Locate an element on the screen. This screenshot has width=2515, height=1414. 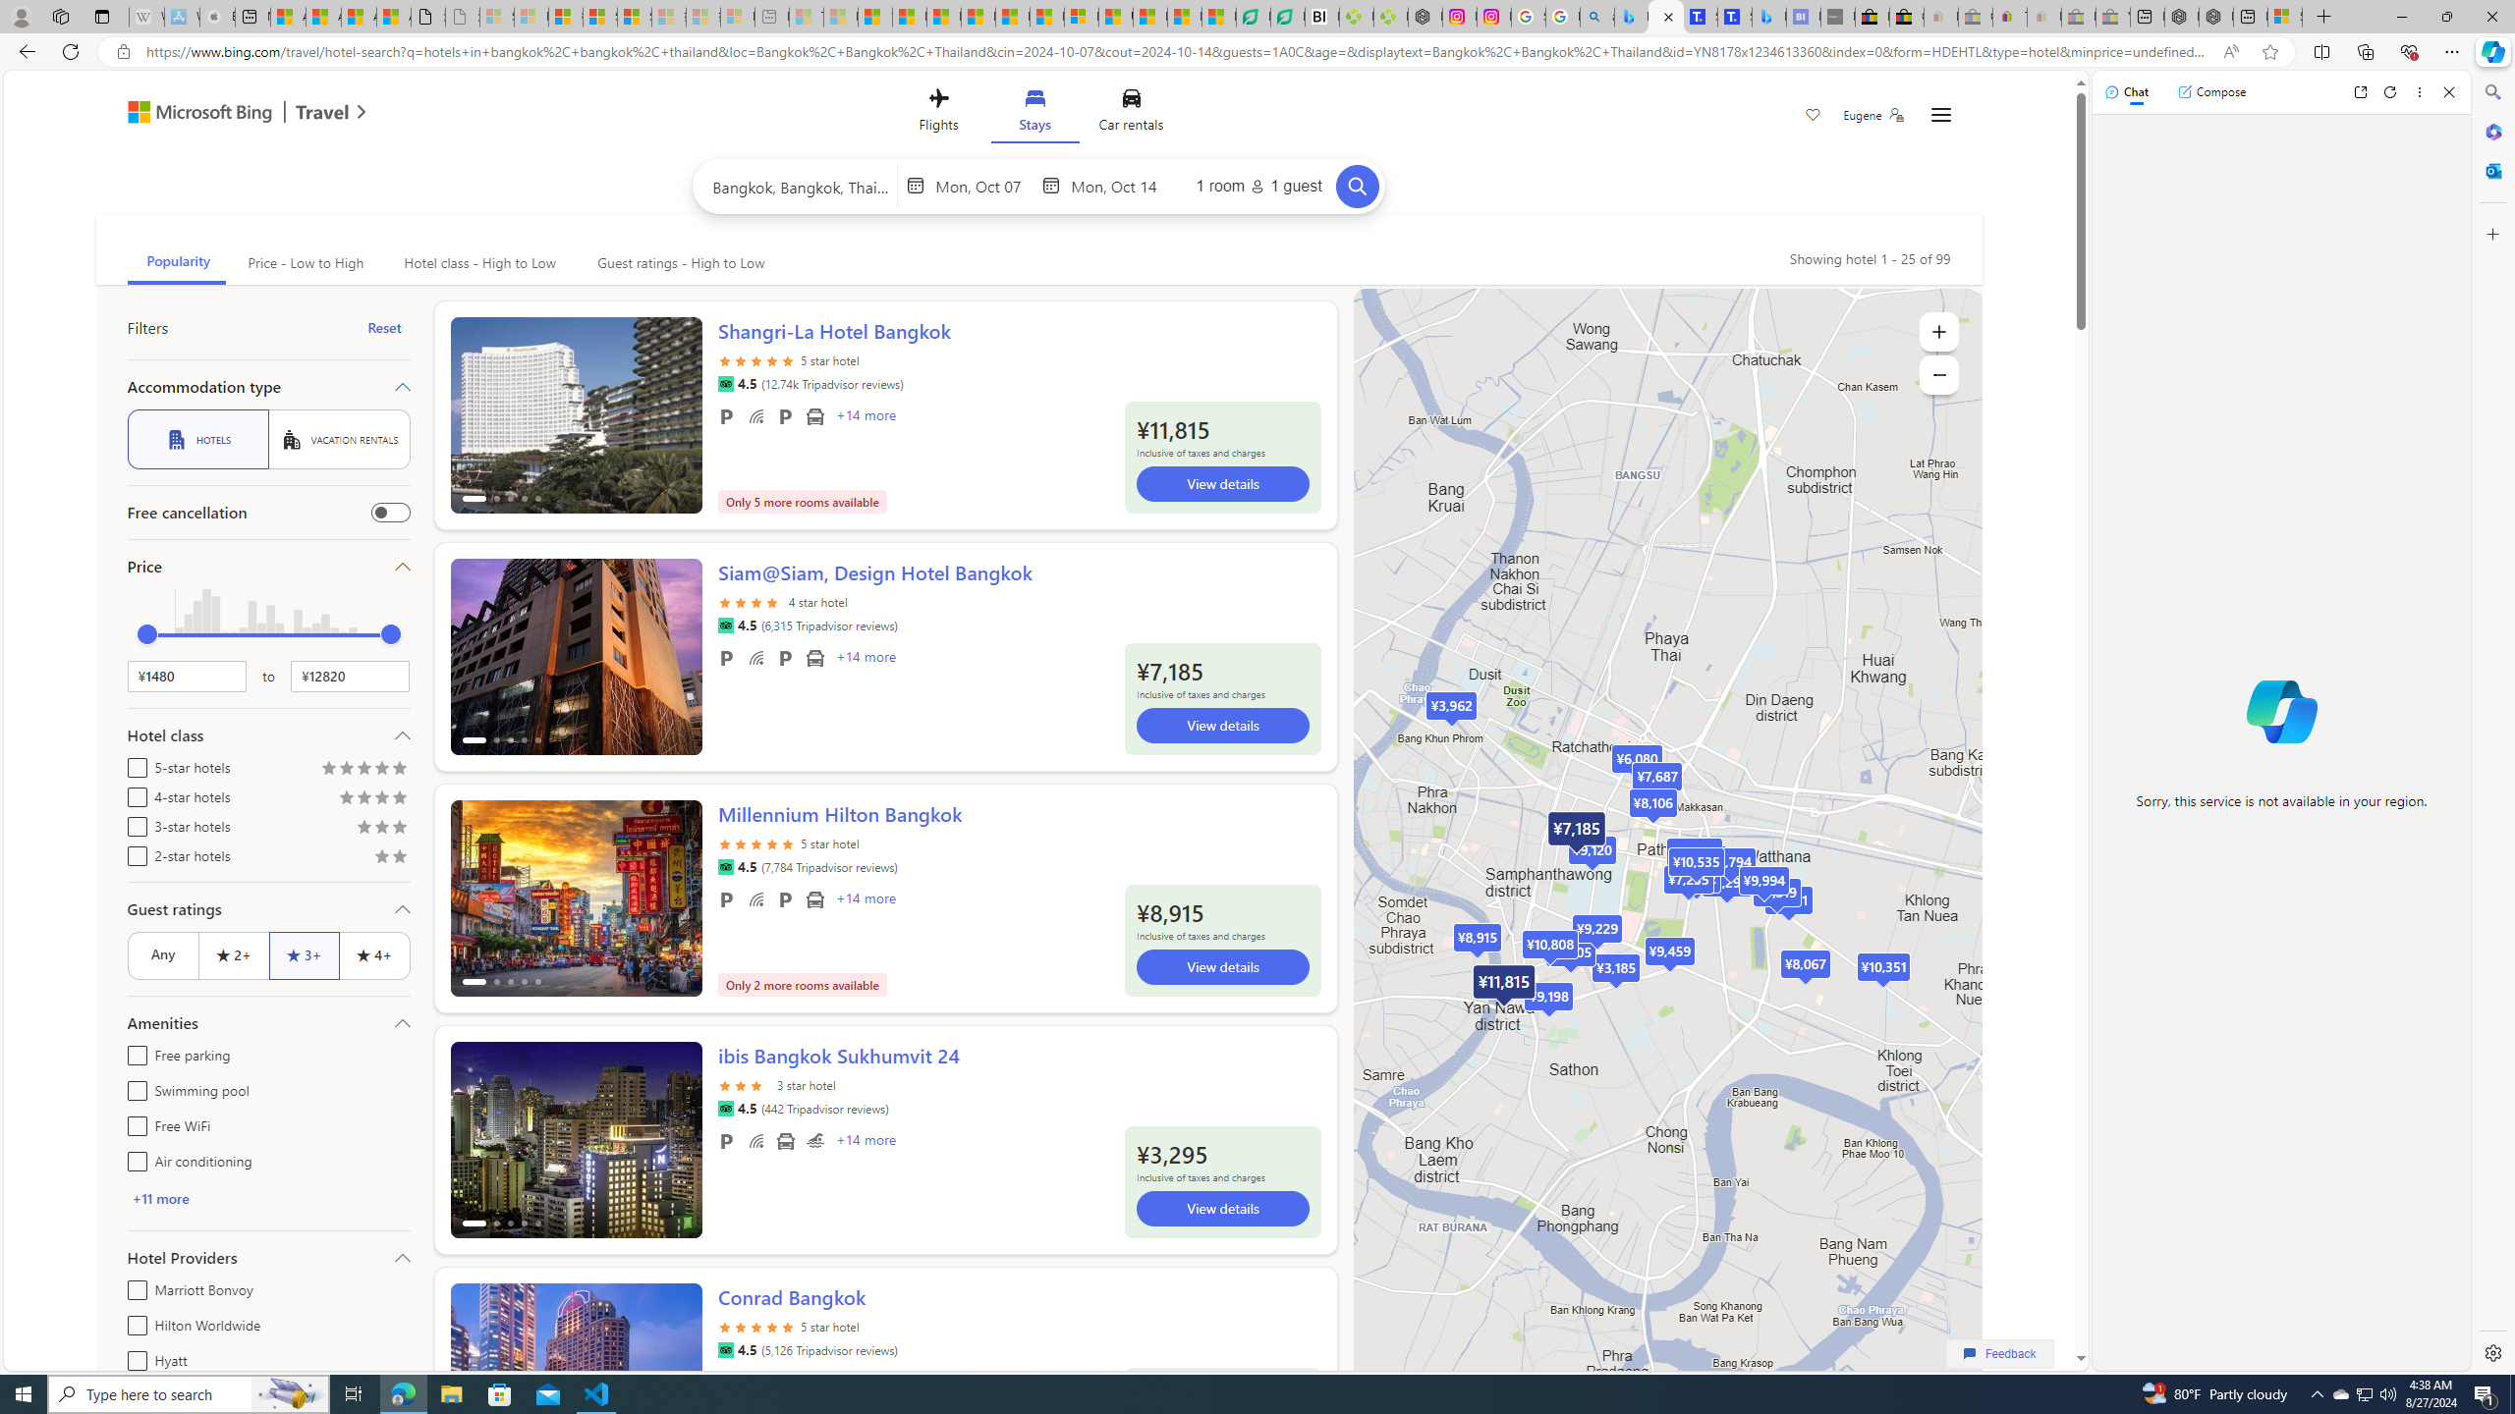
Class: trvl-hub-header is located at coordinates (1038, 114).